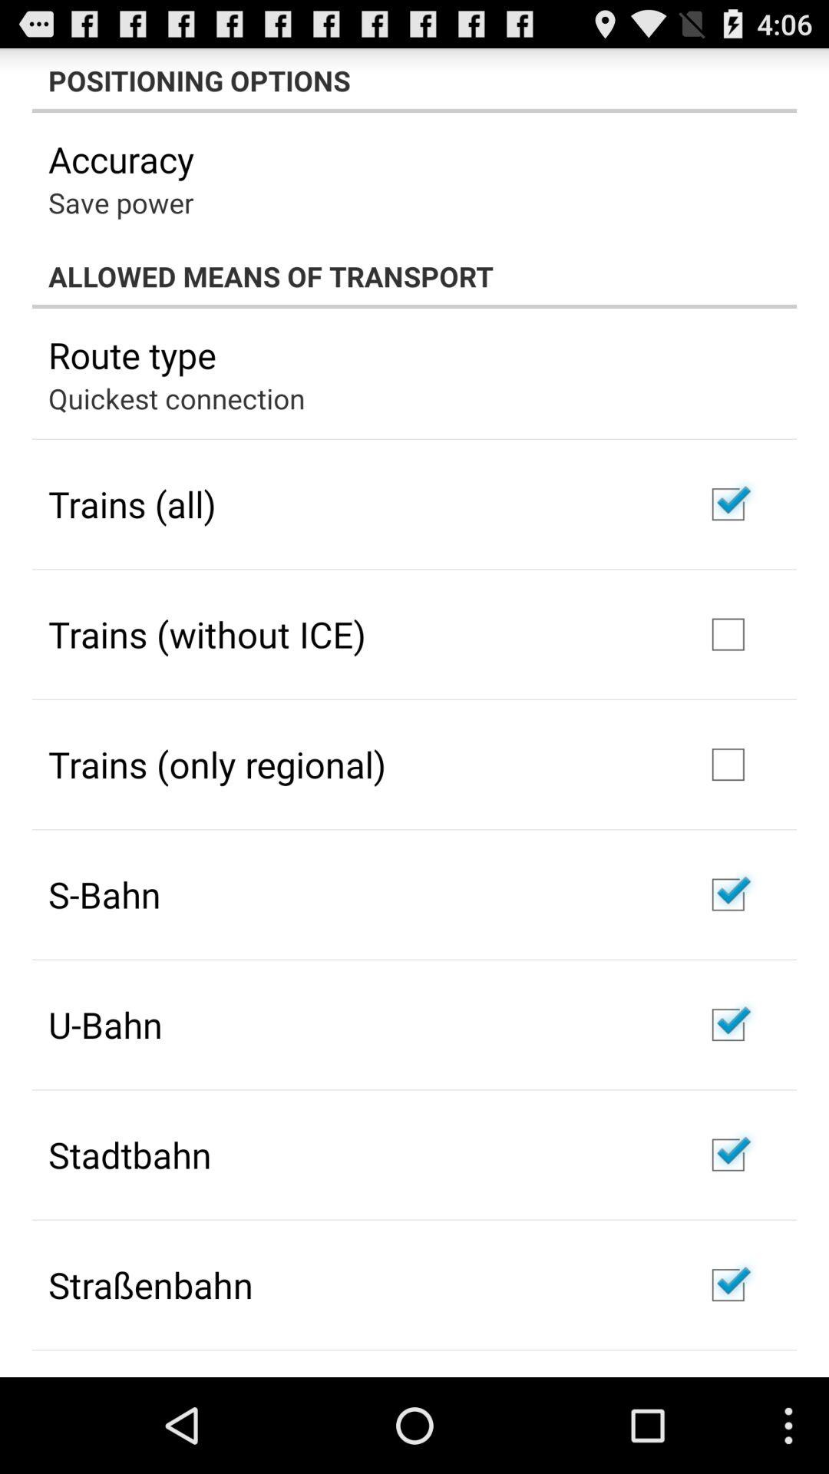  I want to click on choose icon above the trains (only regional) item, so click(207, 634).